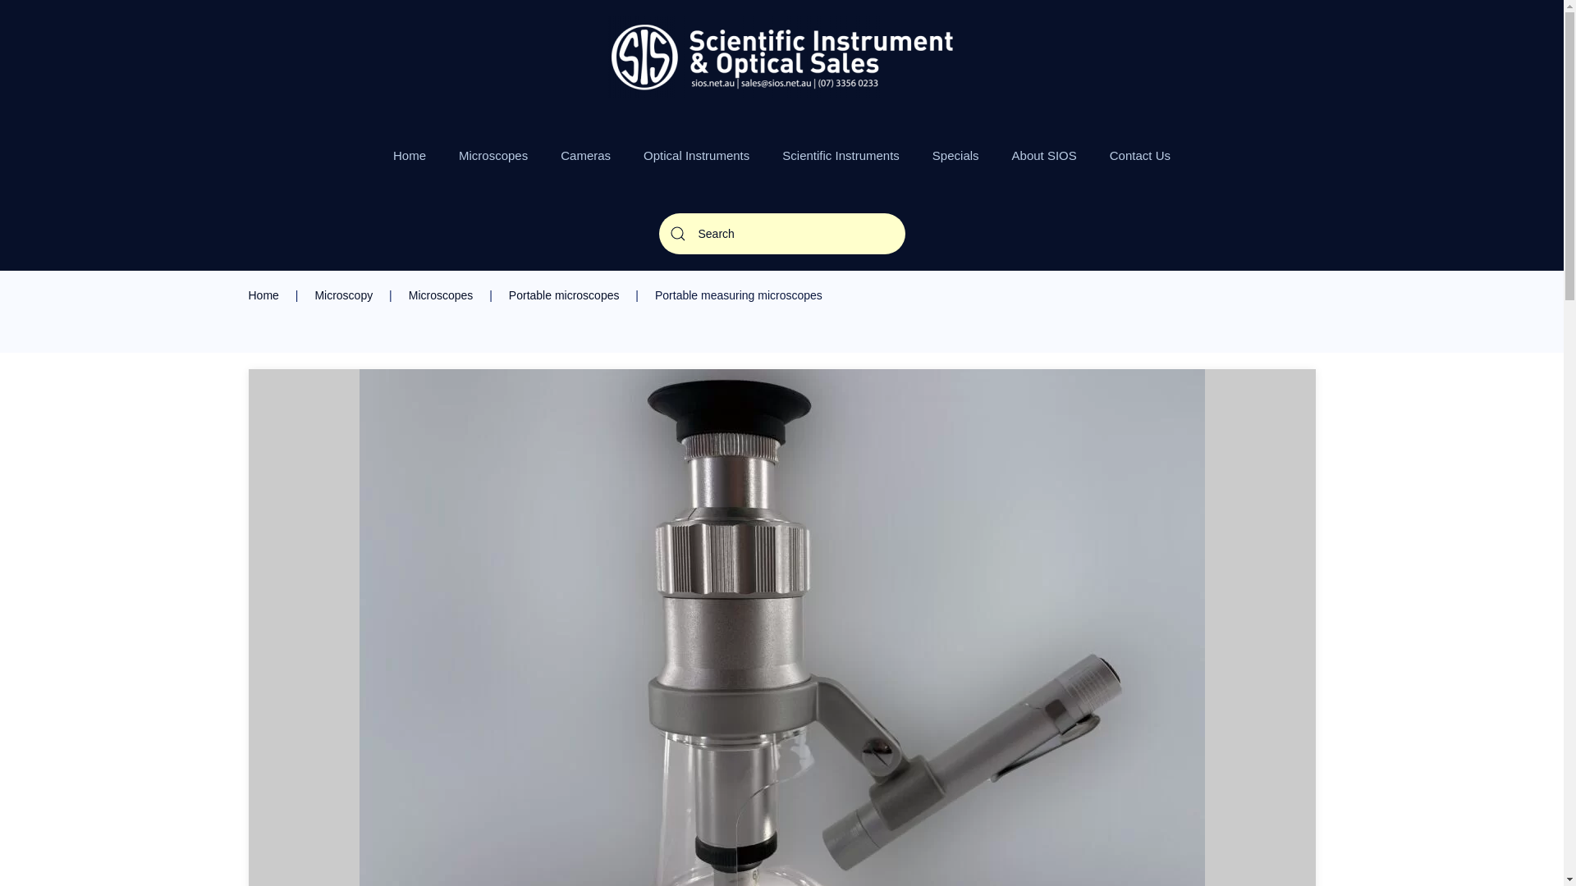 This screenshot has width=1576, height=886. I want to click on About SIOS, so click(1044, 156).